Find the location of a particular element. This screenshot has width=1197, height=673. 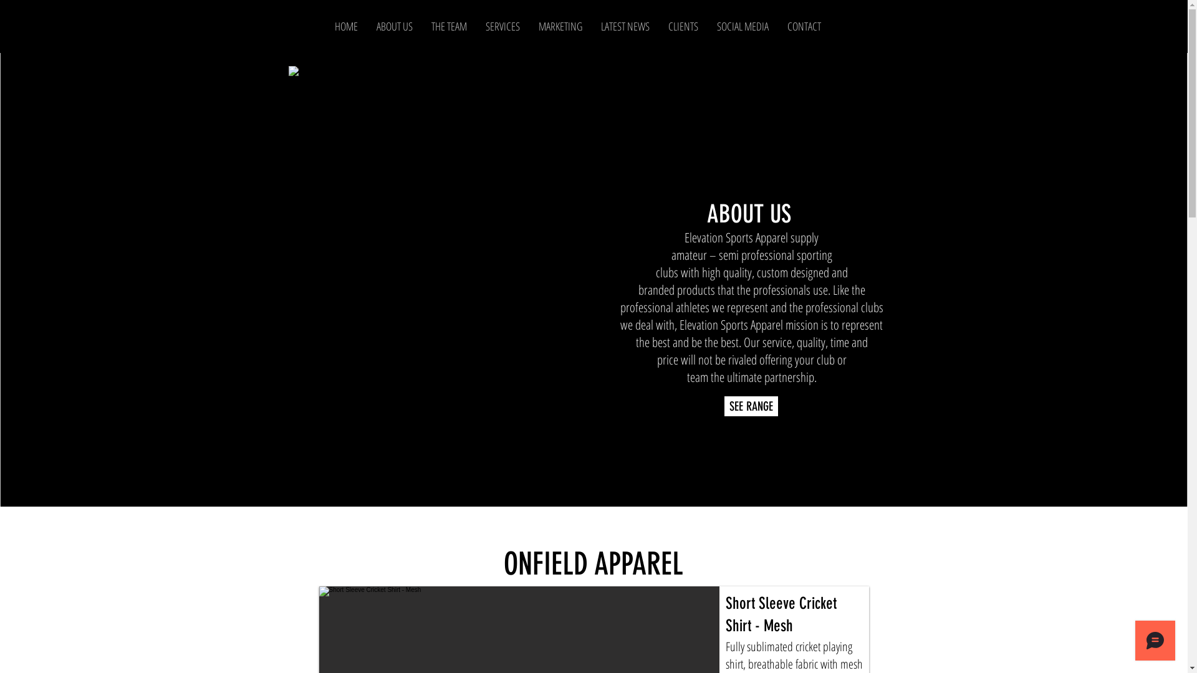

ABOUT US is located at coordinates (394, 26).